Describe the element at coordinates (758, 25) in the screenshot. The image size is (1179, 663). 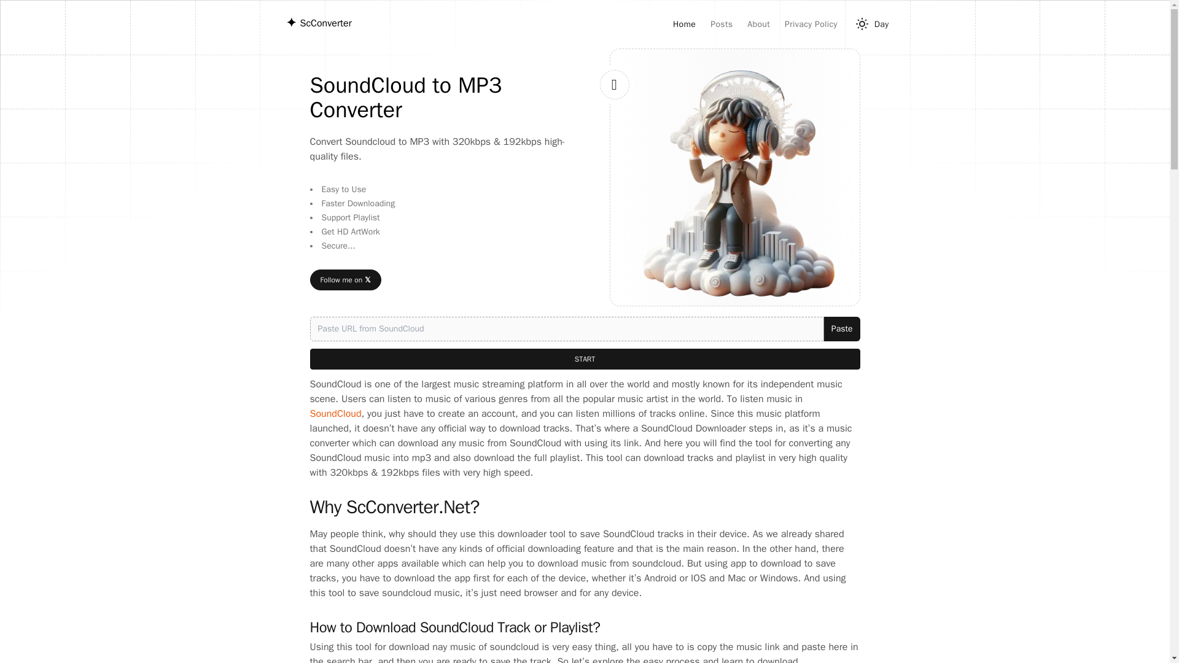
I see `About` at that location.